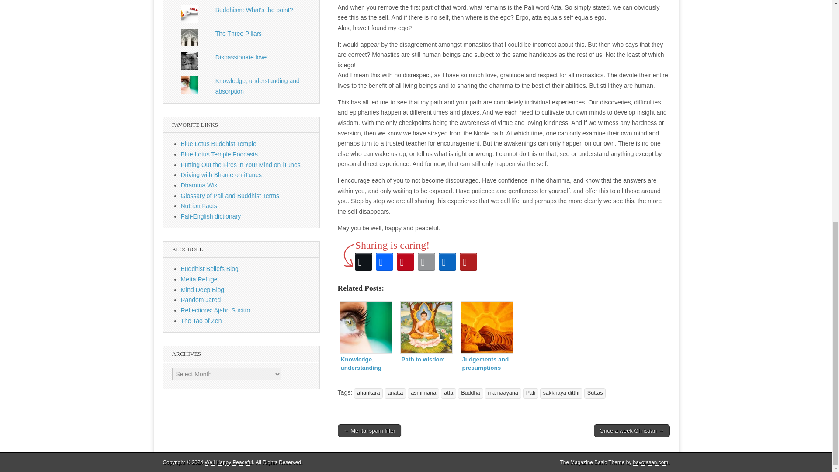 The image size is (839, 472). Describe the element at coordinates (426, 261) in the screenshot. I see `Email This` at that location.